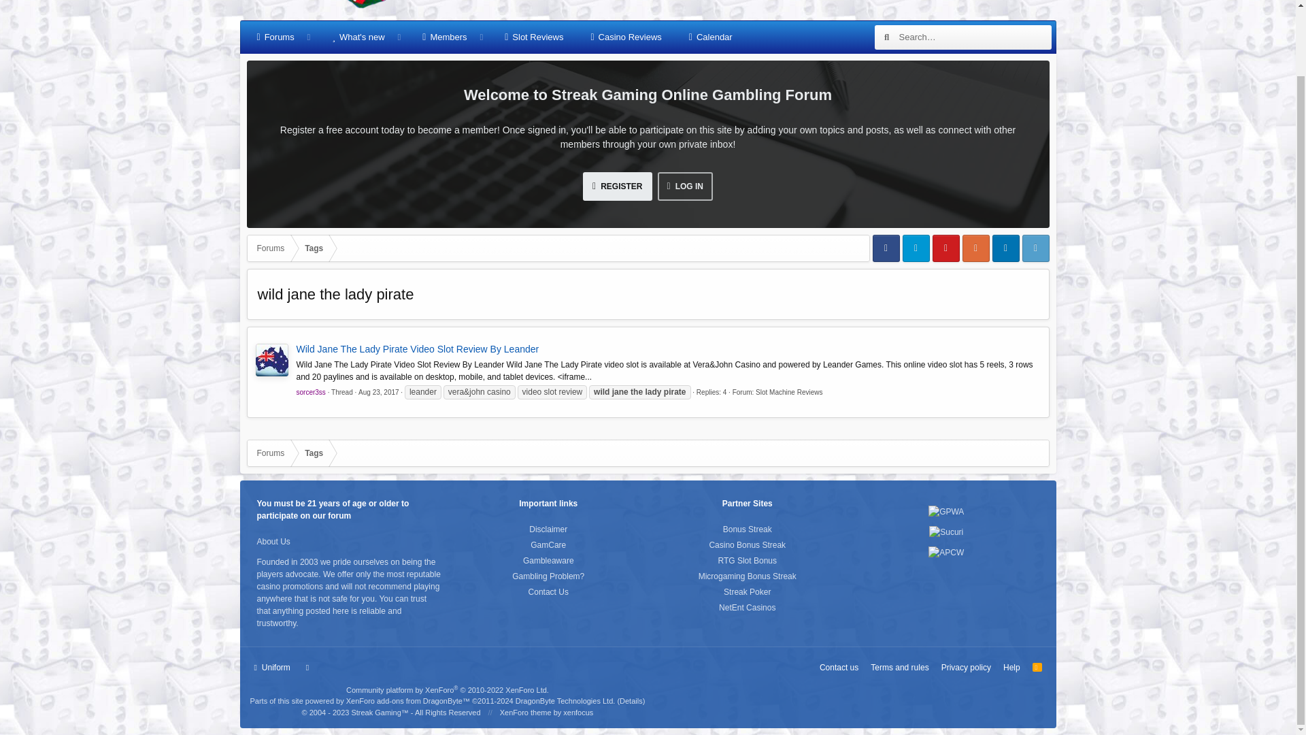 The image size is (1306, 735). What do you see at coordinates (684, 186) in the screenshot?
I see `LOG IN` at bounding box center [684, 186].